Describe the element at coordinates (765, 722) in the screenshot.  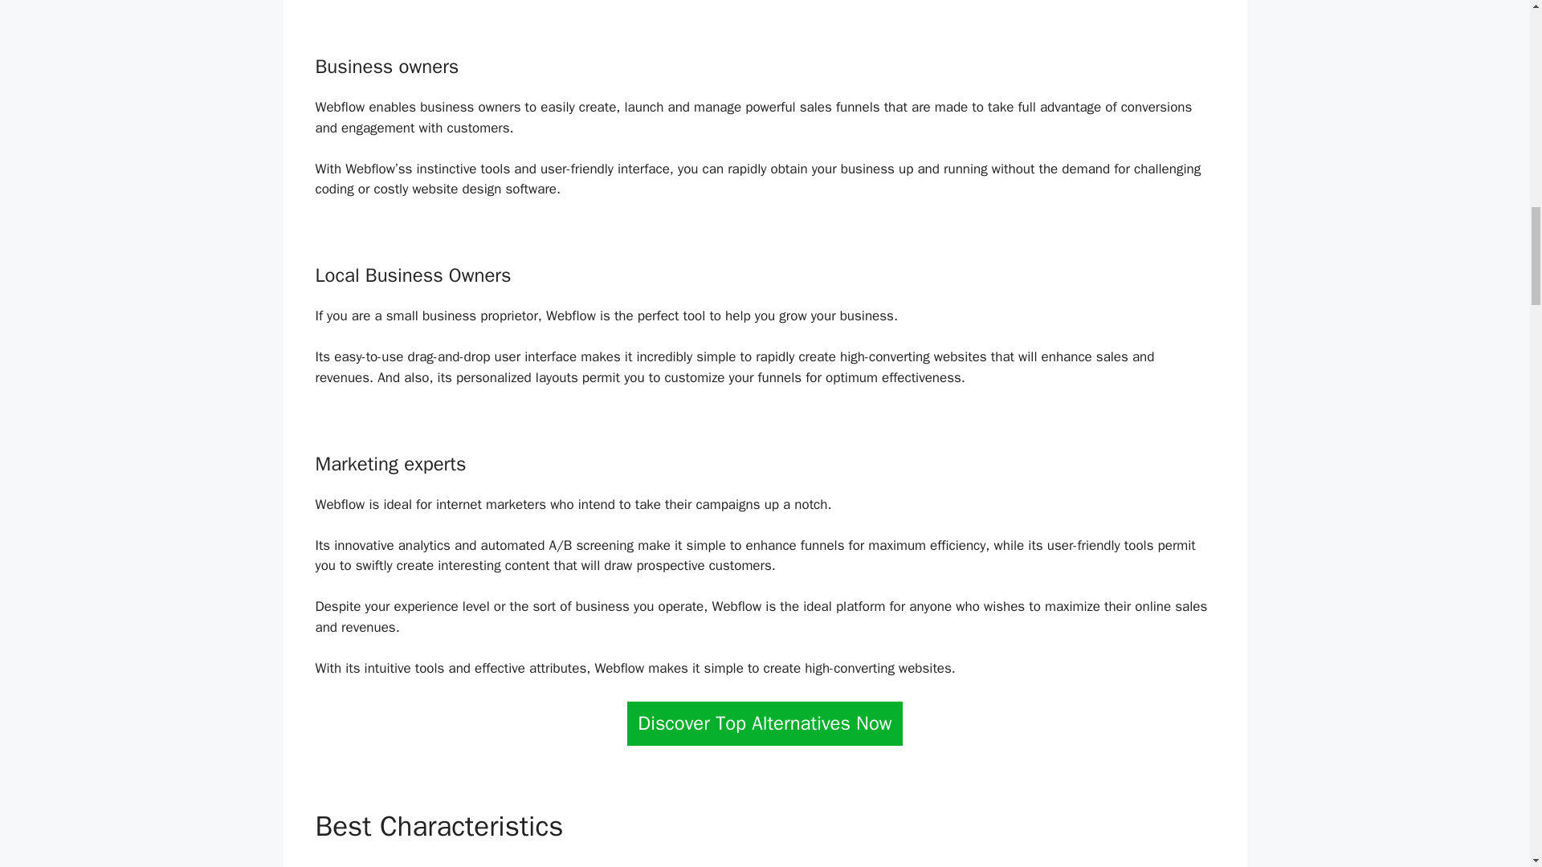
I see `Discover Top Alternatives Now` at that location.